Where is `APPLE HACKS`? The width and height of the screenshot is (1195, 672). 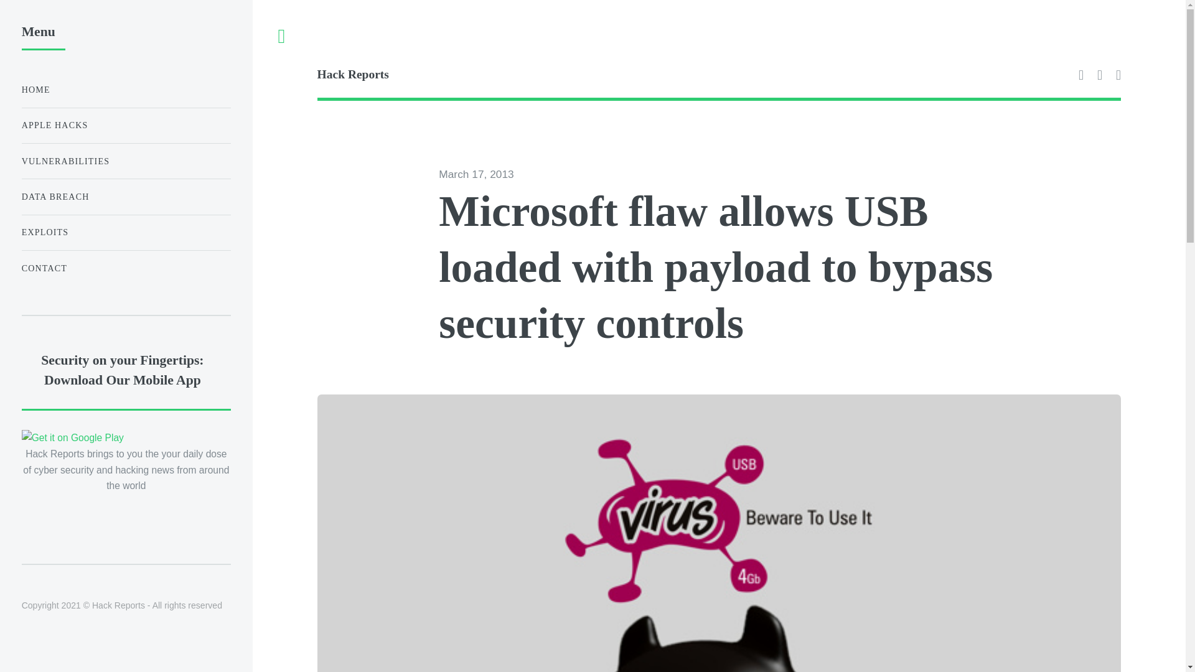
APPLE HACKS is located at coordinates (126, 126).